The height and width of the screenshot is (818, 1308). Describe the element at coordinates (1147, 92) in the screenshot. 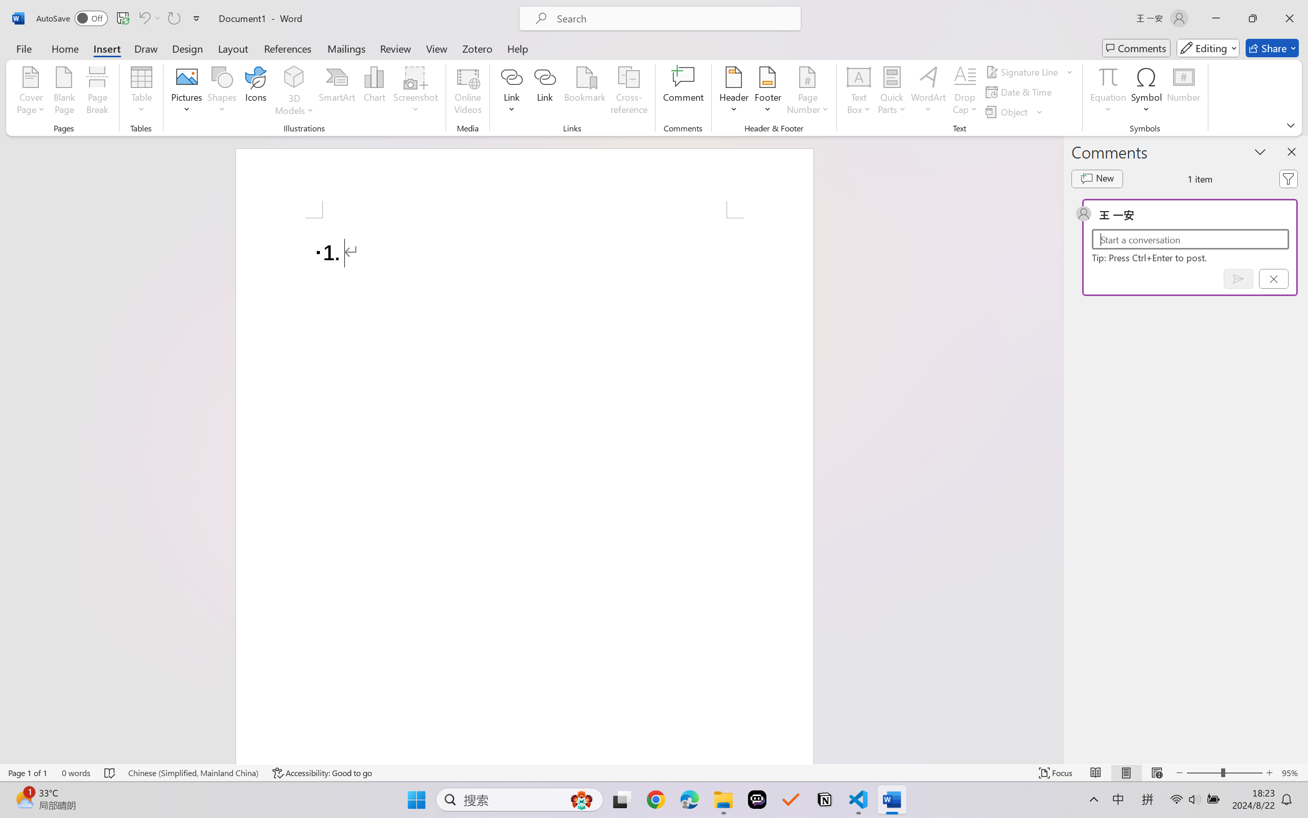

I see `Symbol` at that location.